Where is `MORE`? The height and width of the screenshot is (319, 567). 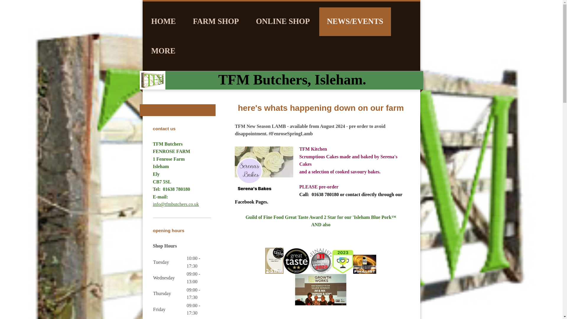
MORE is located at coordinates (163, 51).